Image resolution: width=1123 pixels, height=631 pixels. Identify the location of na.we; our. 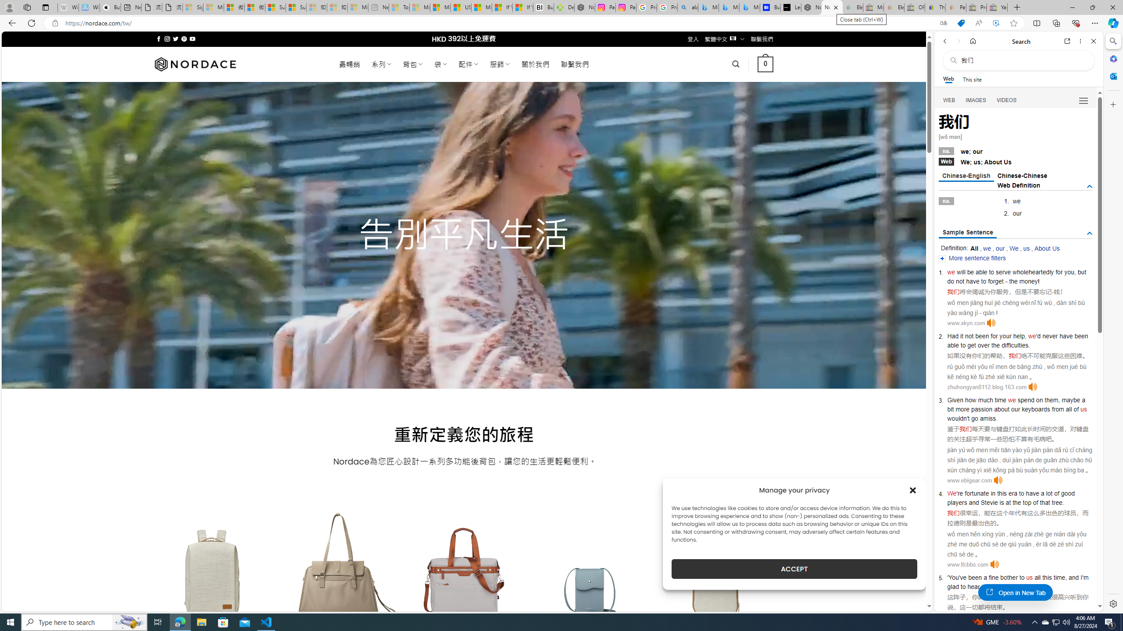
(1016, 151).